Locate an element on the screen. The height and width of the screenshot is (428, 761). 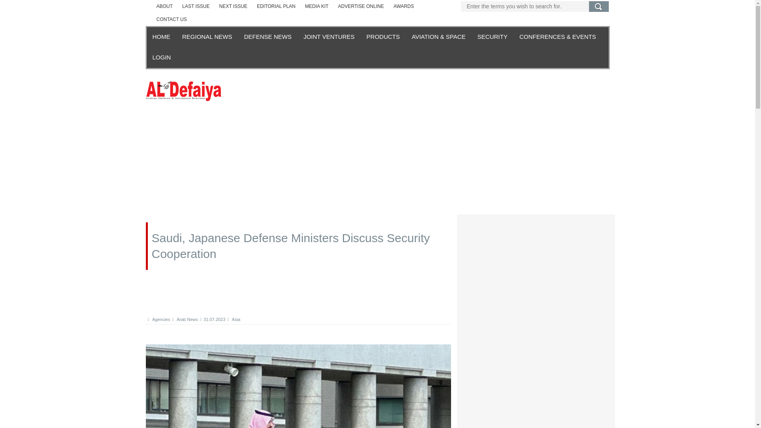
CONTACT US is located at coordinates (171, 19).